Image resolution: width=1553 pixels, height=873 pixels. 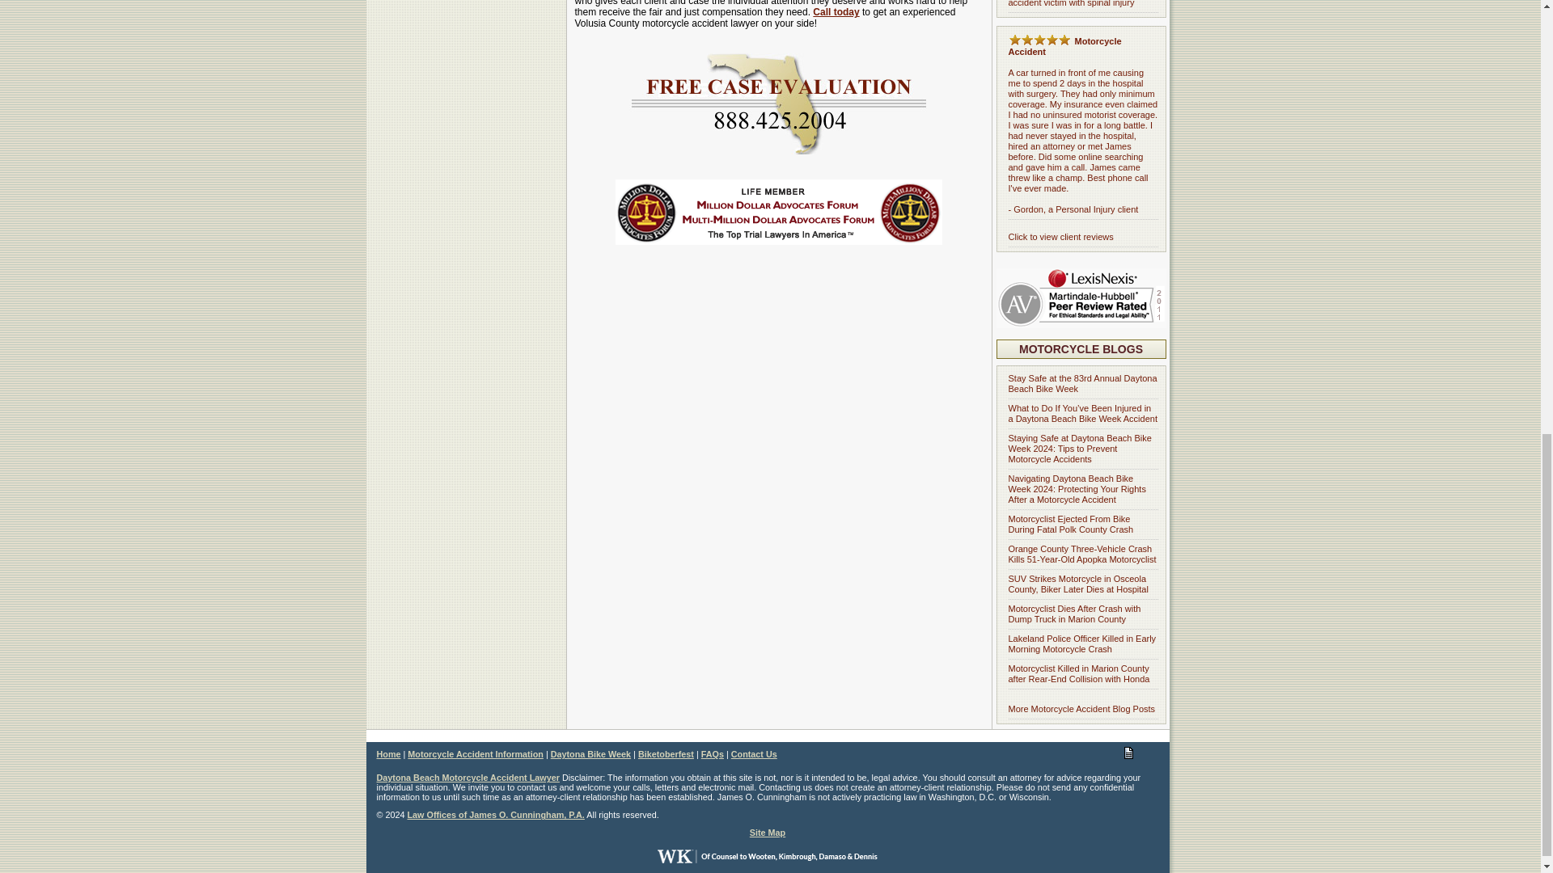 What do you see at coordinates (1081, 708) in the screenshot?
I see `More Motorcycle Accident Blog Posts` at bounding box center [1081, 708].